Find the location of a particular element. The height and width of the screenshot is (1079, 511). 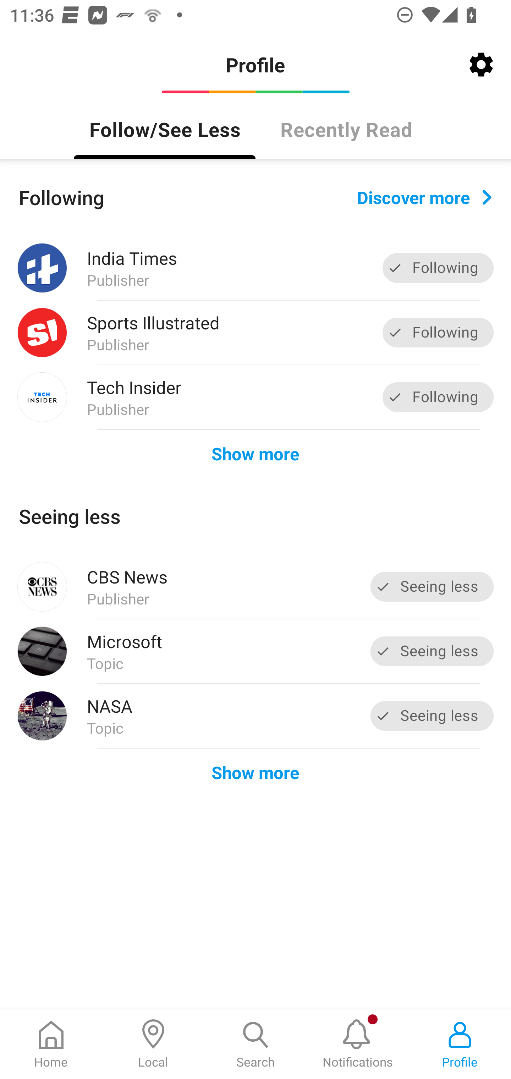

Settings is located at coordinates (481, 65).